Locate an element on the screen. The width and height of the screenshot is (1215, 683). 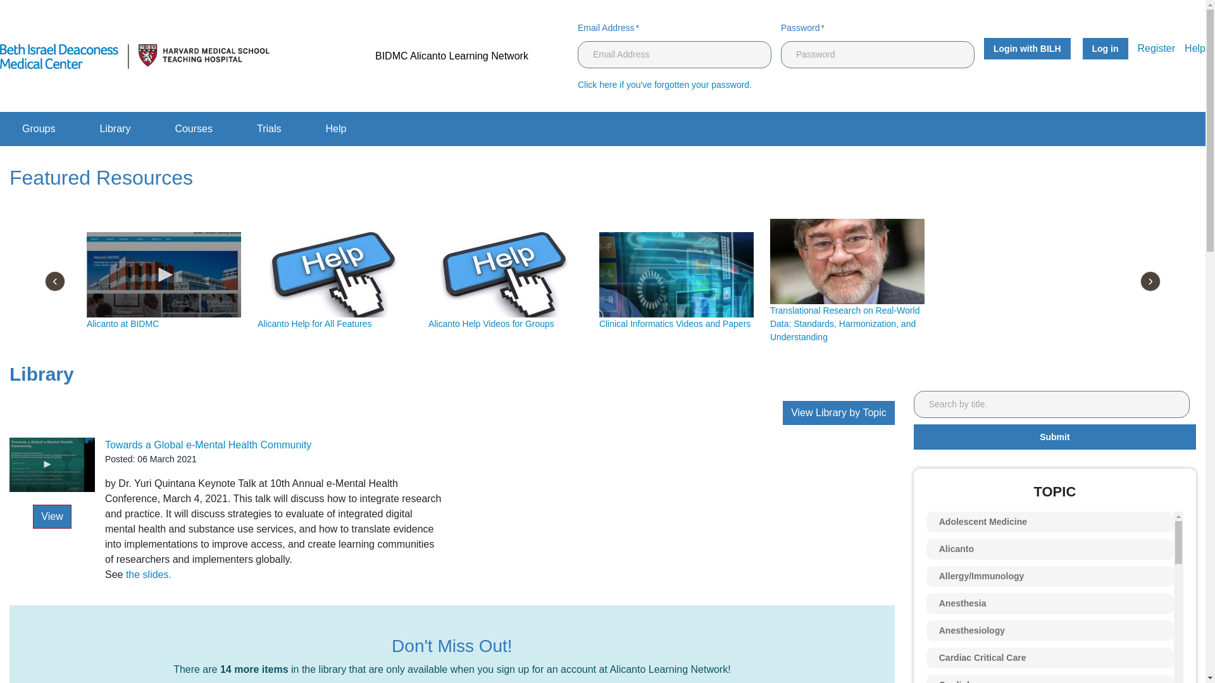
Library is located at coordinates (115, 128).